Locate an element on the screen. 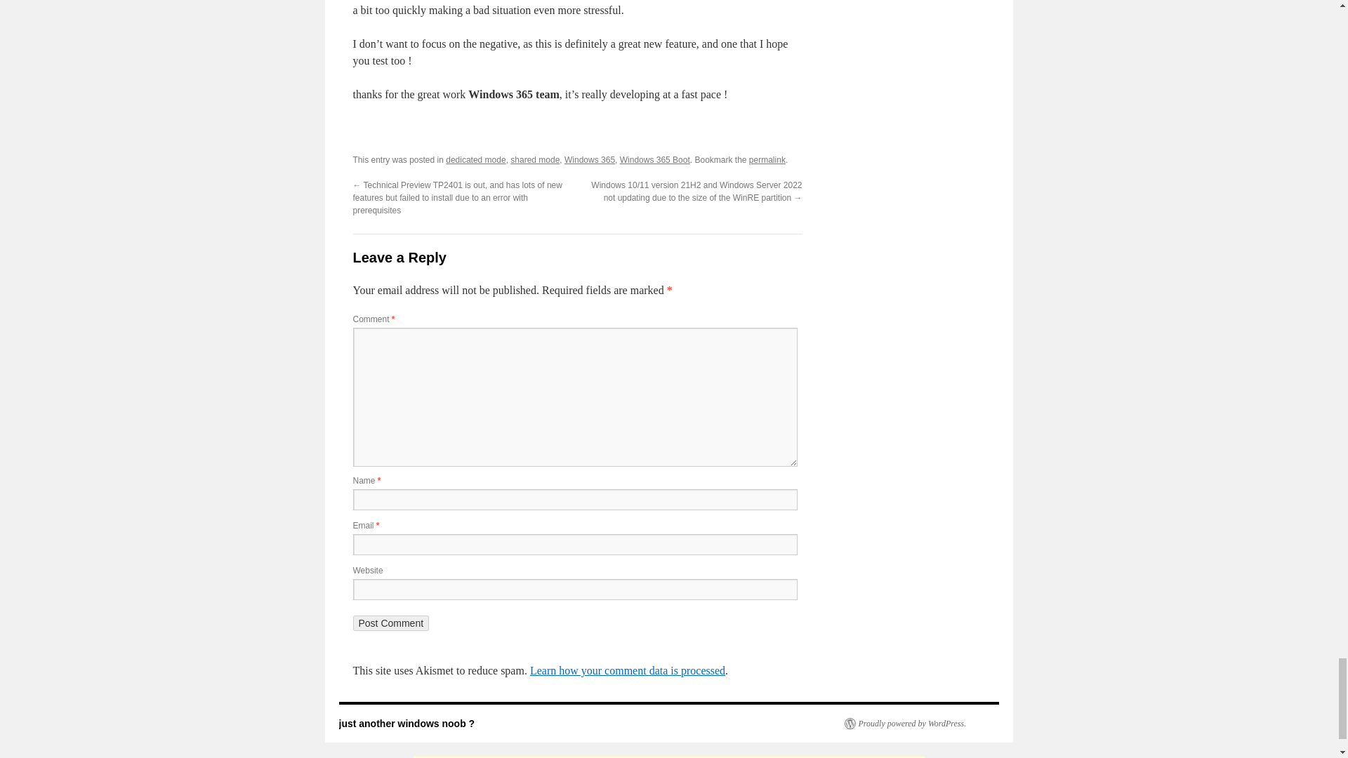  Permalink to A quick look at Windows 365 Boot shared mode is located at coordinates (767, 160).